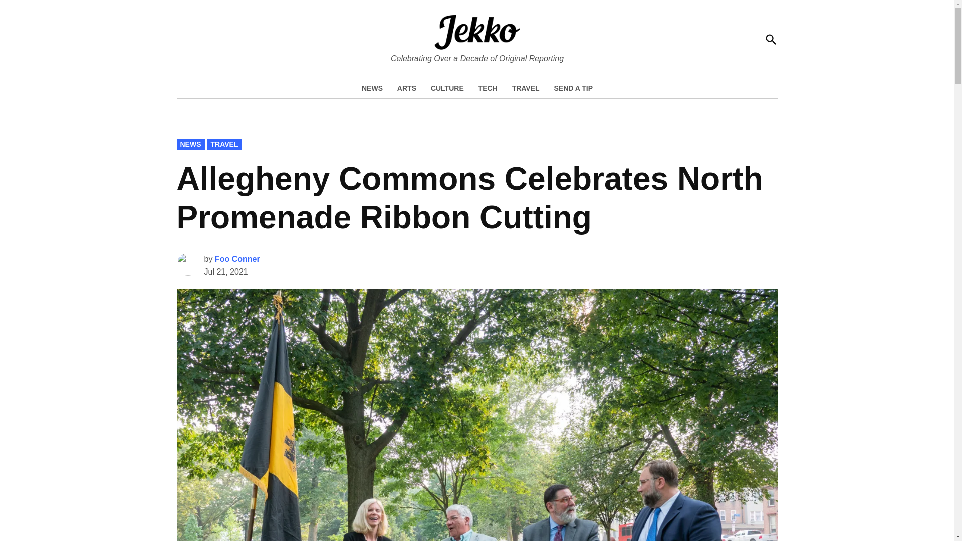  Describe the element at coordinates (190, 144) in the screenshot. I see `NEWS` at that location.